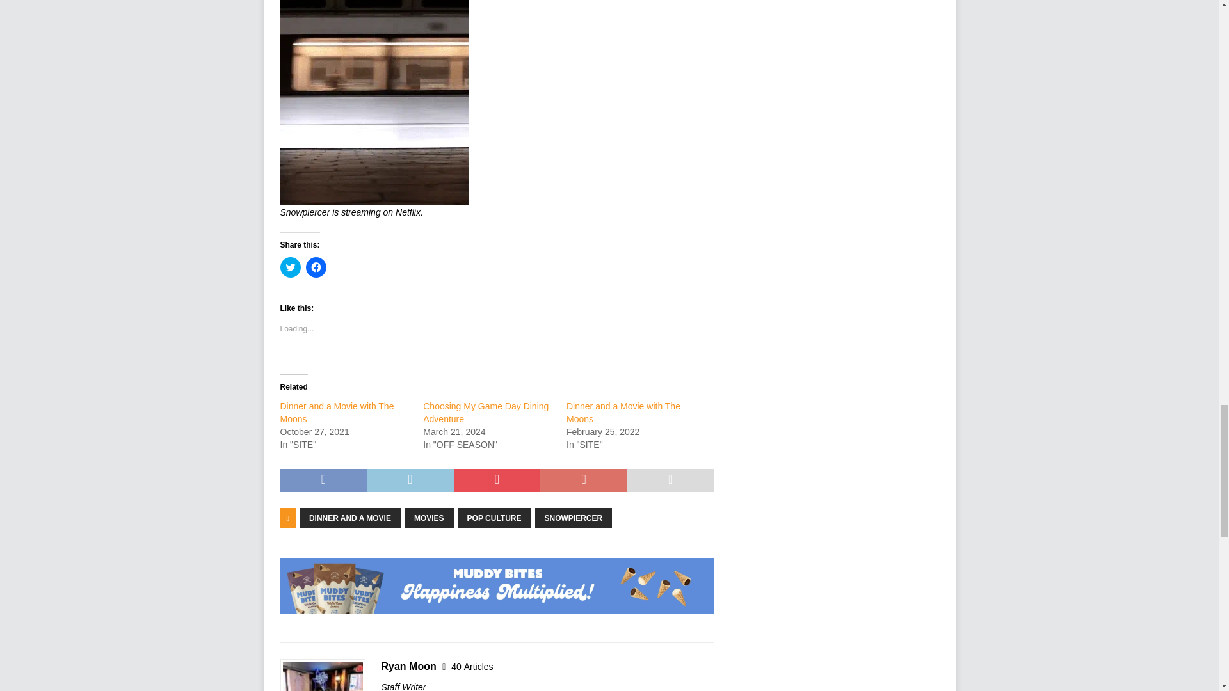 This screenshot has width=1229, height=691. What do you see at coordinates (623, 413) in the screenshot?
I see `Dinner and a Movie with The Moons` at bounding box center [623, 413].